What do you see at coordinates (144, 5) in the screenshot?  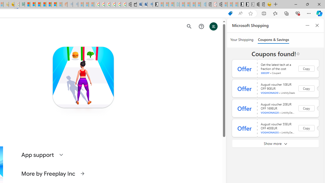 I see `Cheap Car Rentals - Save70.com` at bounding box center [144, 5].